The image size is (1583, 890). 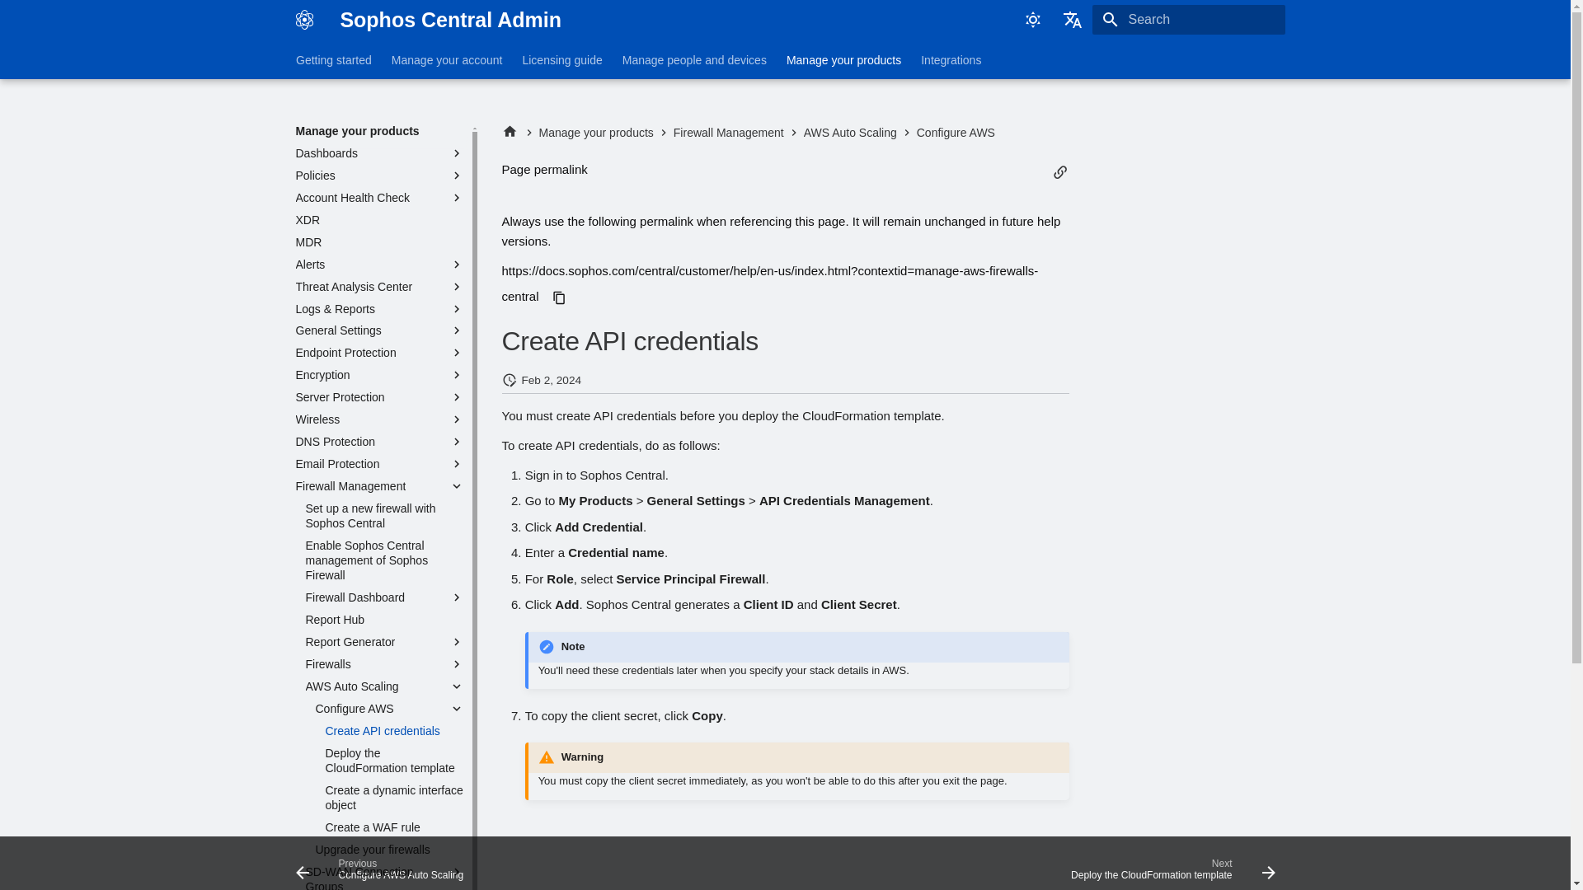 What do you see at coordinates (379, 464) in the screenshot?
I see `Email Protection` at bounding box center [379, 464].